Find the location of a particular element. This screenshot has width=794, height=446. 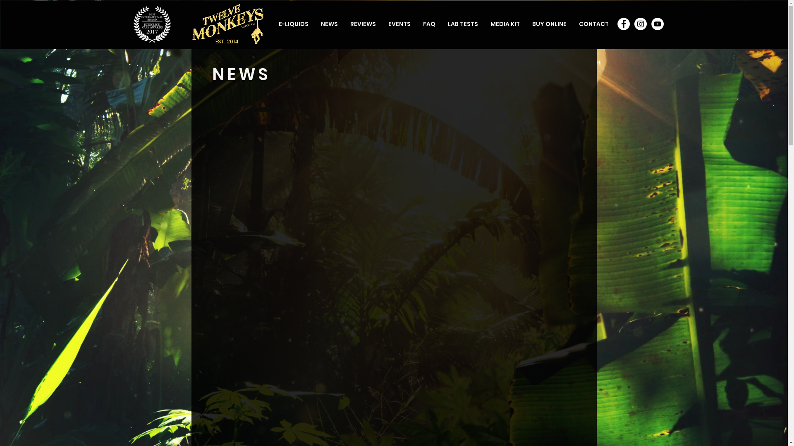

LAB TESTS is located at coordinates (463, 24).